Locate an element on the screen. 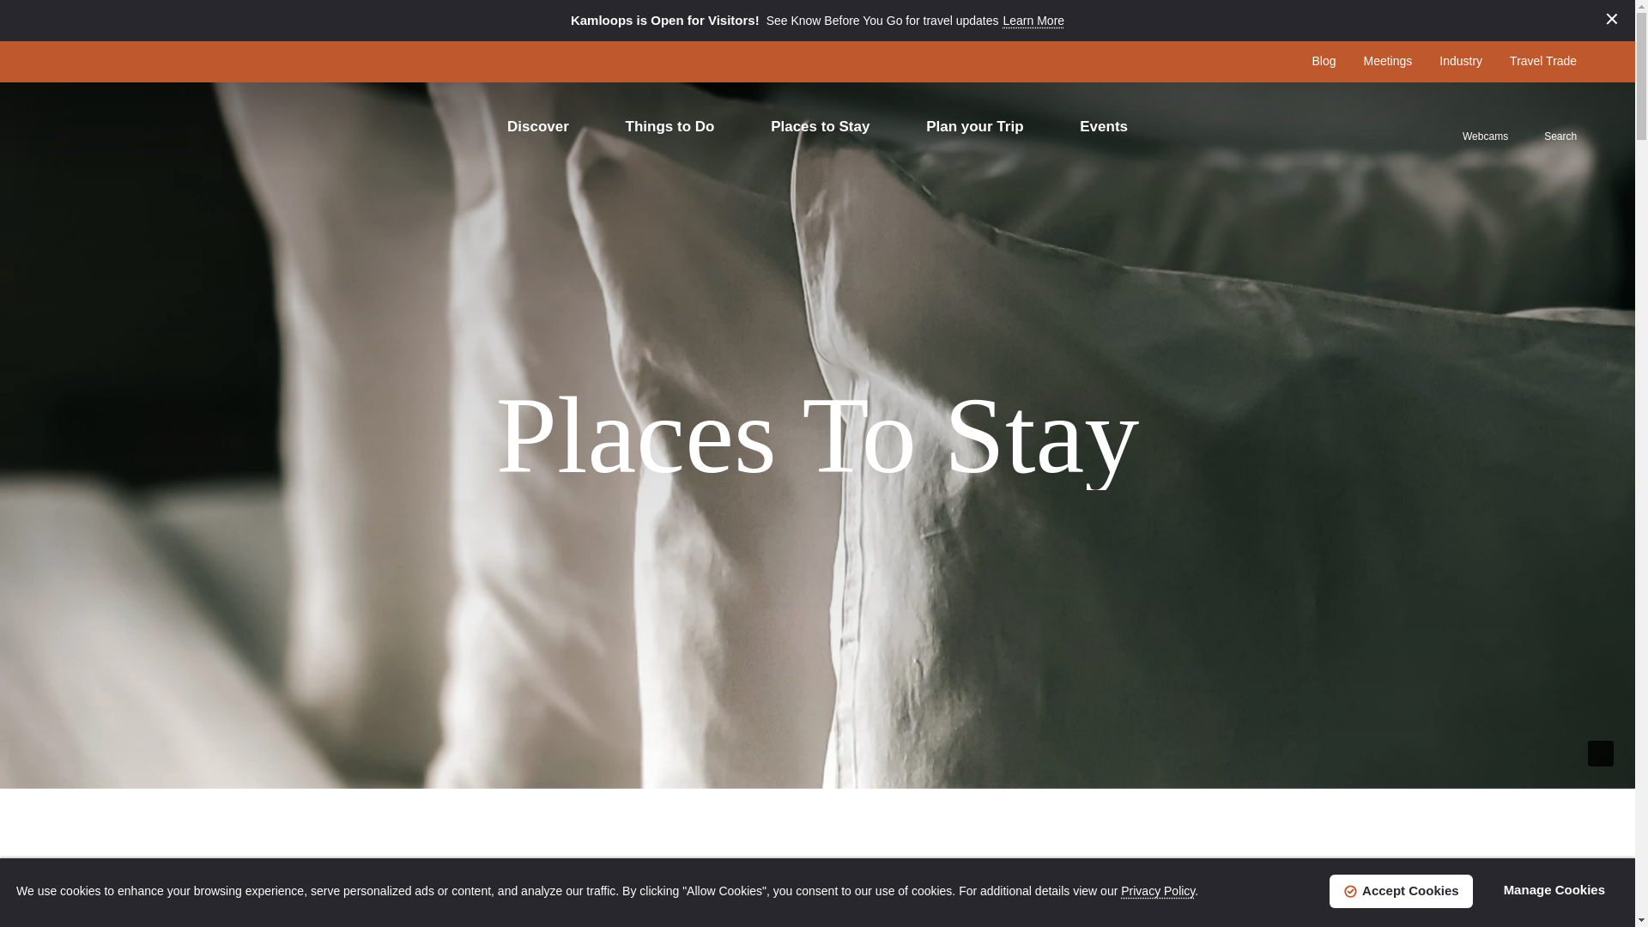  Blog is located at coordinates (1324, 60).